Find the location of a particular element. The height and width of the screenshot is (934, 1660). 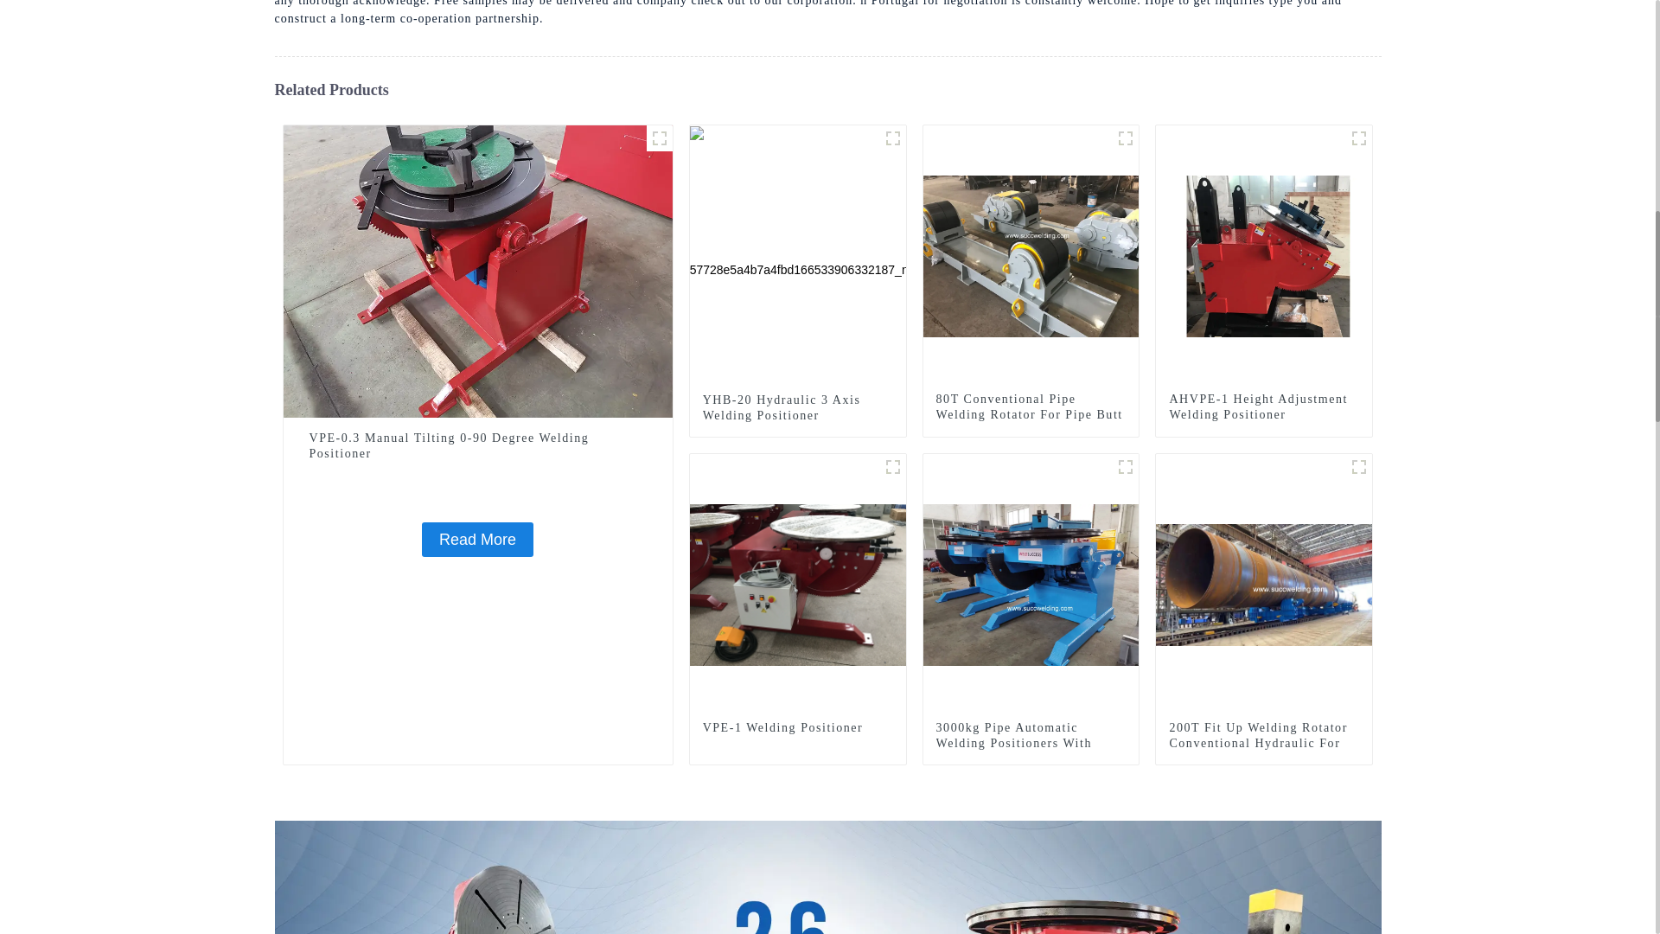

VPE-0.3 Manual Tilting 0-90 Degree Welding Positioner is located at coordinates (477, 539).